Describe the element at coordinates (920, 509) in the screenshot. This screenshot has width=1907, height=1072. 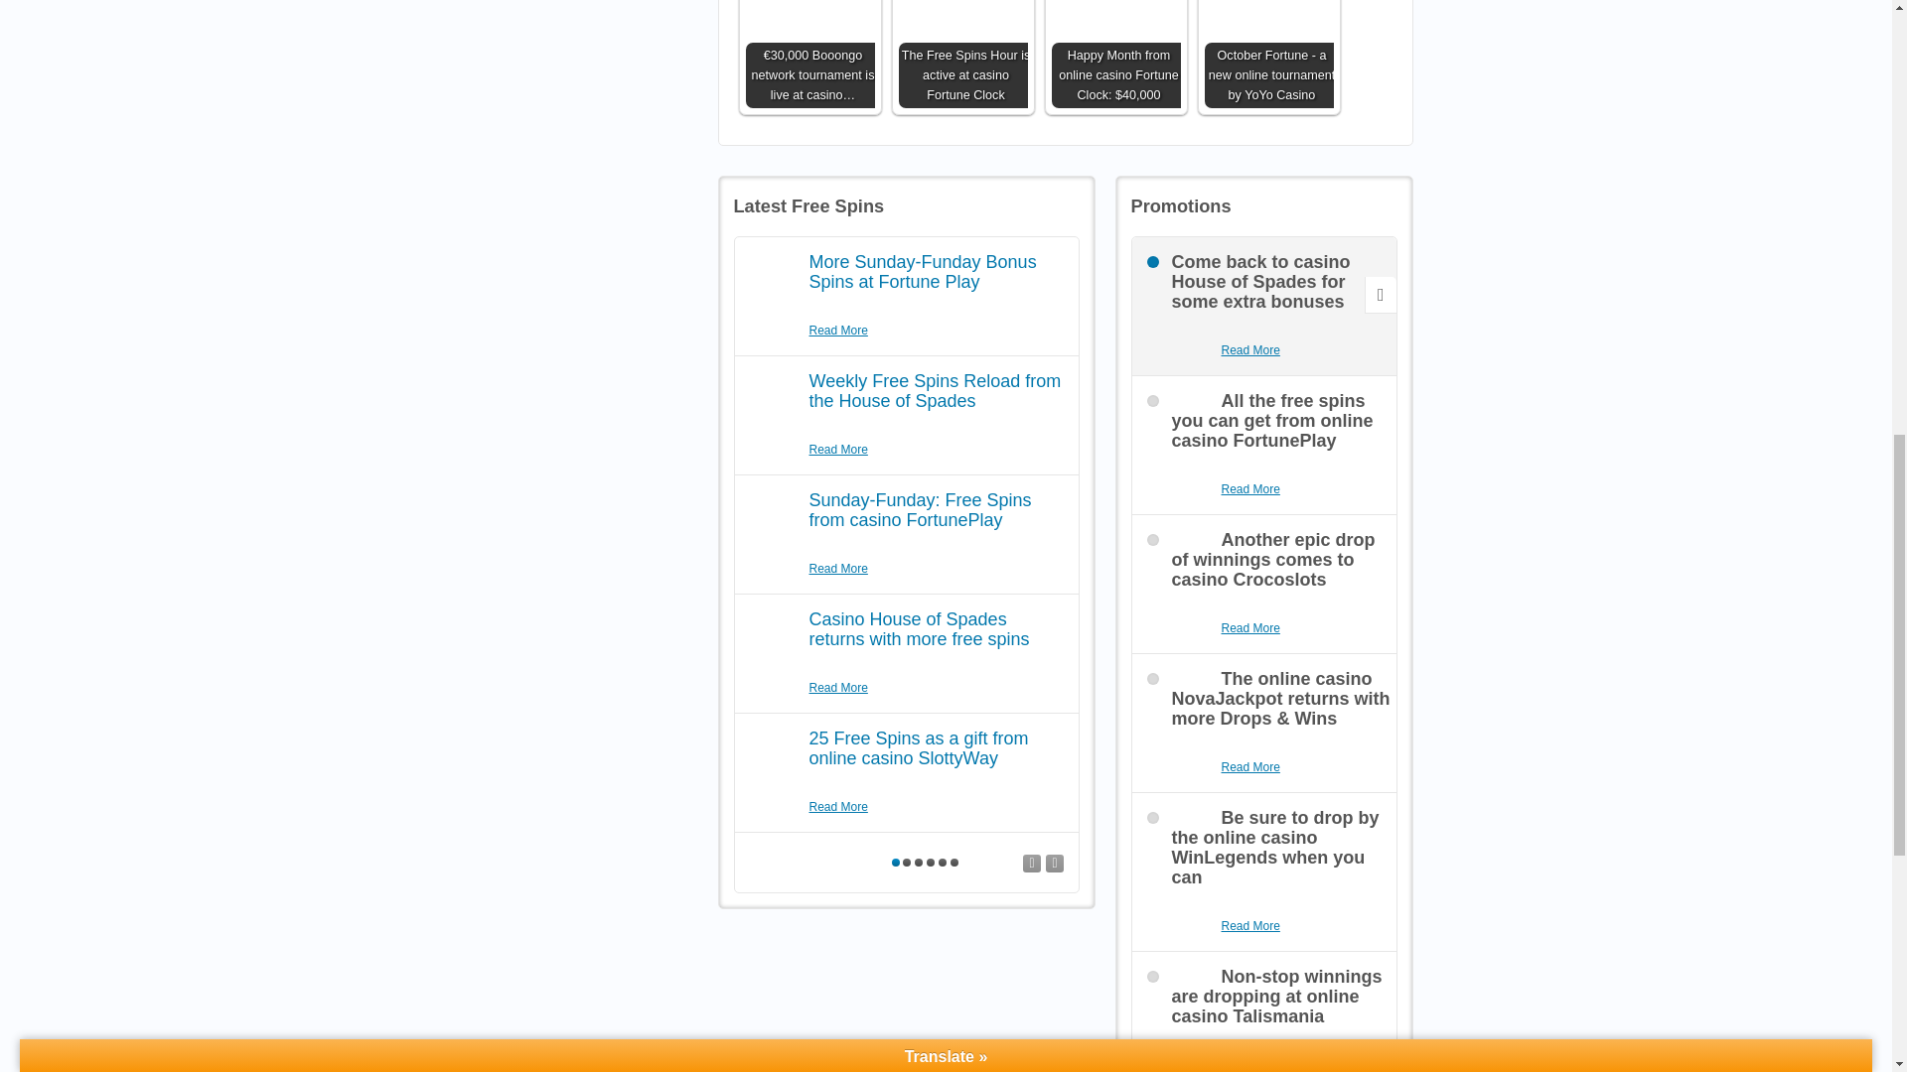
I see `Sunday-Funday: Free Spins from casino FortunePlay` at that location.